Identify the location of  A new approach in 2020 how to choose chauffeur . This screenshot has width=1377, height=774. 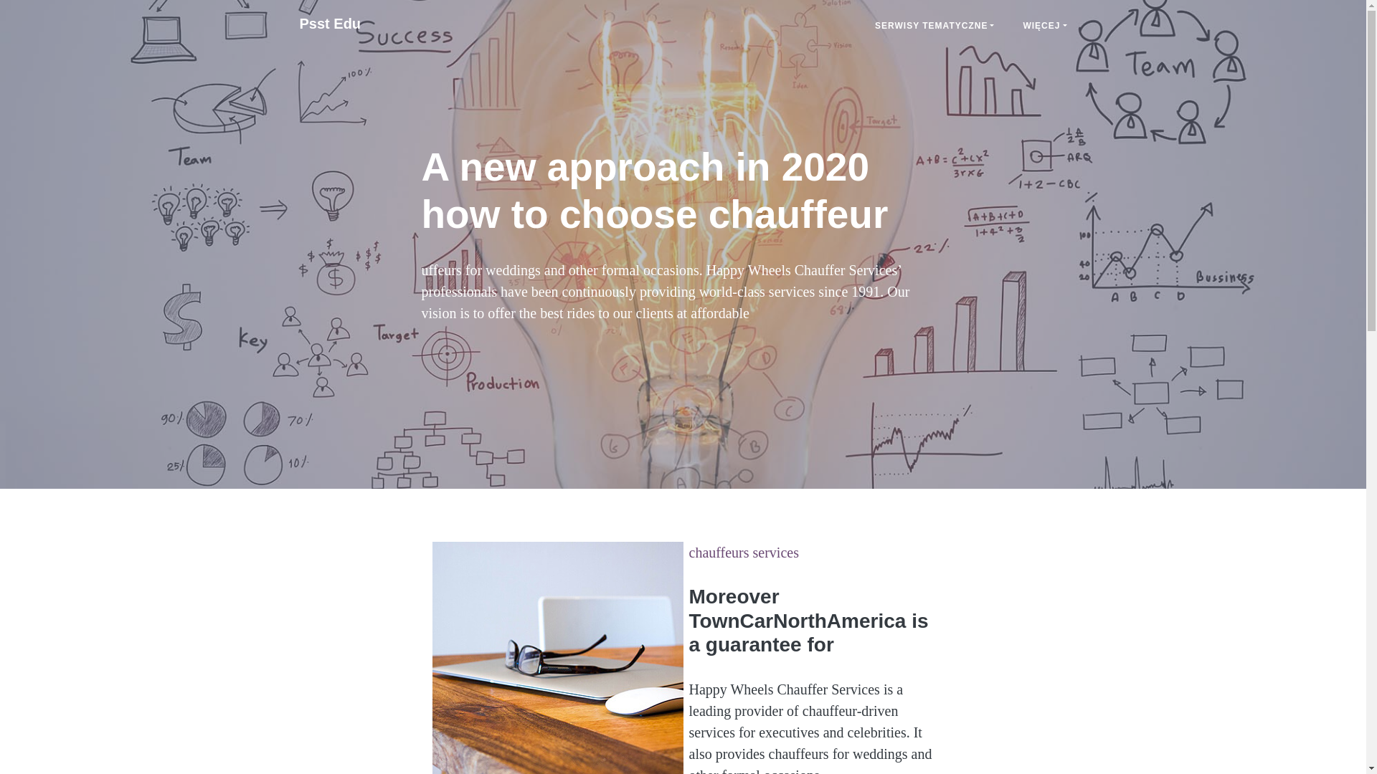
(330, 23).